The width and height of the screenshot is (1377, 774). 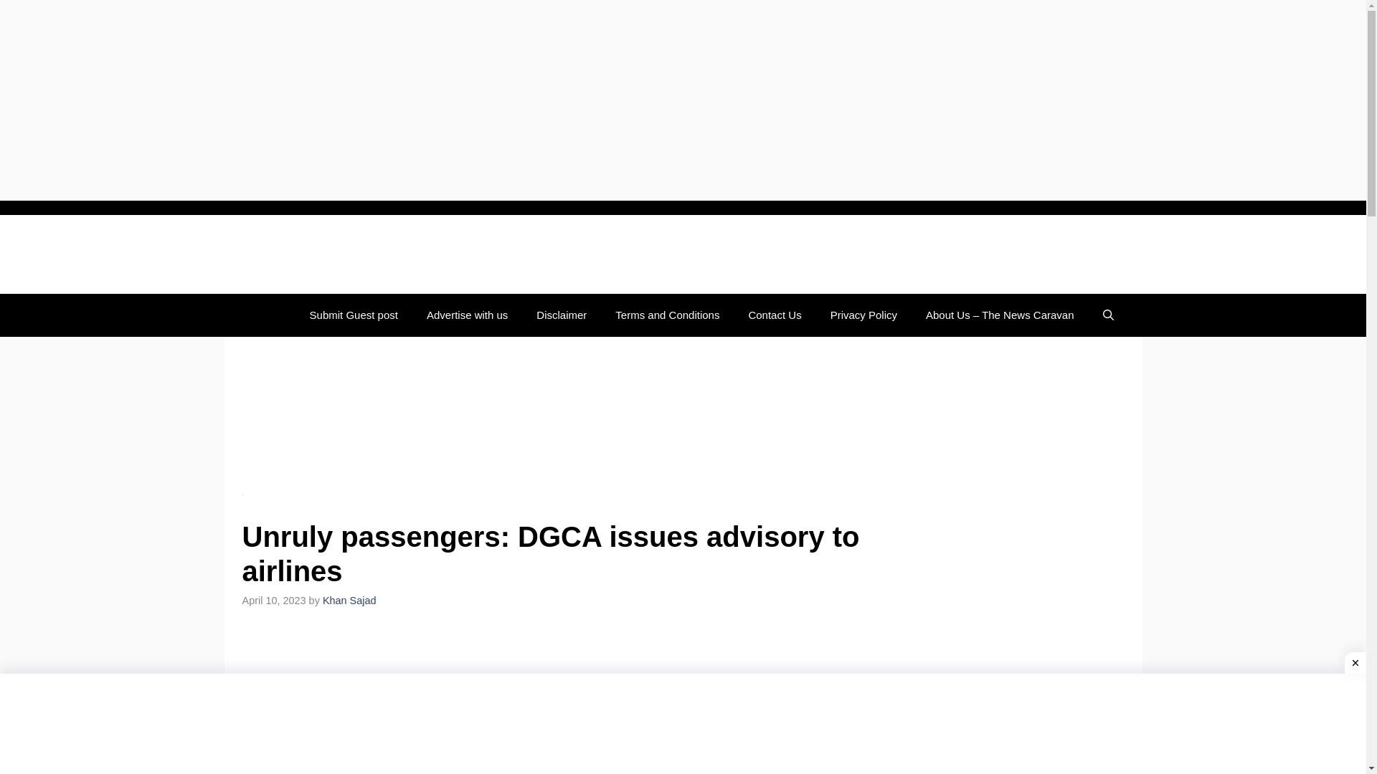 I want to click on Disclaimer, so click(x=561, y=315).